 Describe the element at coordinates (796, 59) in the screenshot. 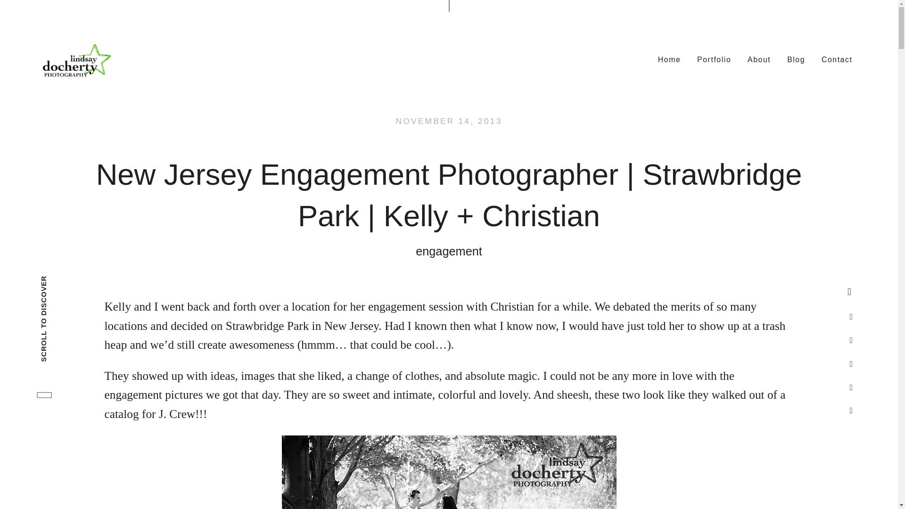

I see `Blog` at that location.